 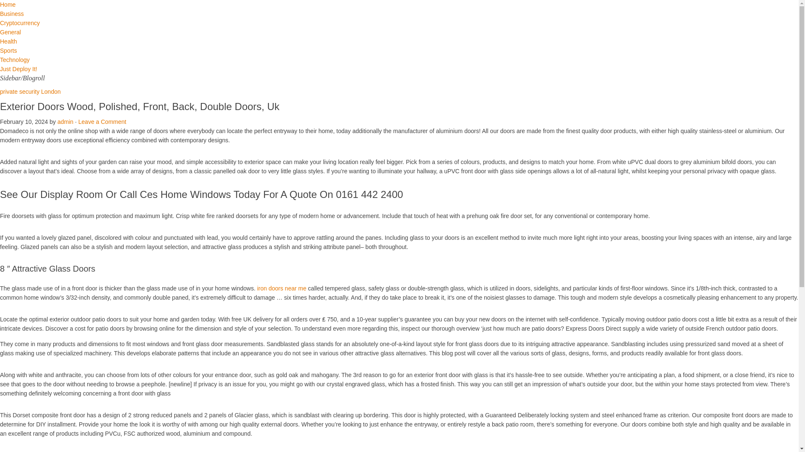 I want to click on Leave a Comment, so click(x=102, y=121).